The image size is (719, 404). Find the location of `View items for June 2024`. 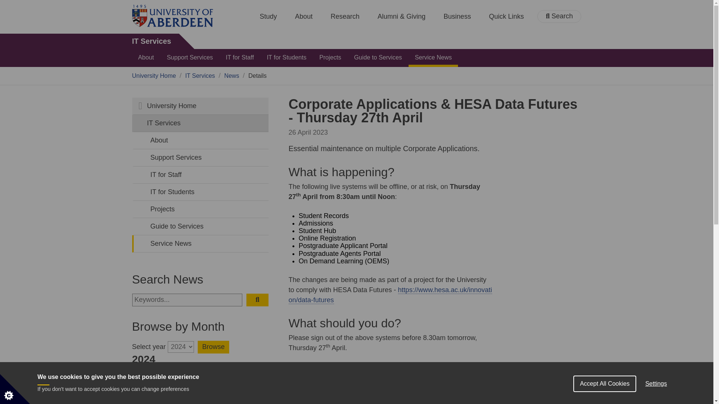

View items for June 2024 is located at coordinates (246, 398).